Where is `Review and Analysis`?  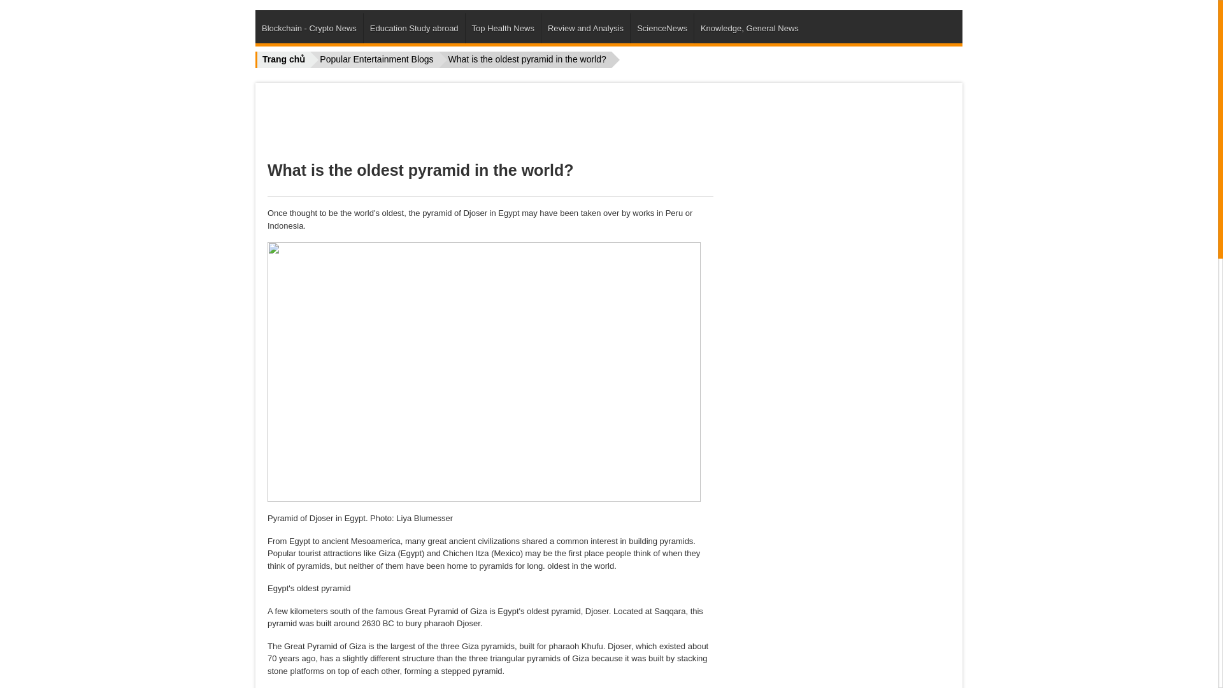
Review and Analysis is located at coordinates (585, 28).